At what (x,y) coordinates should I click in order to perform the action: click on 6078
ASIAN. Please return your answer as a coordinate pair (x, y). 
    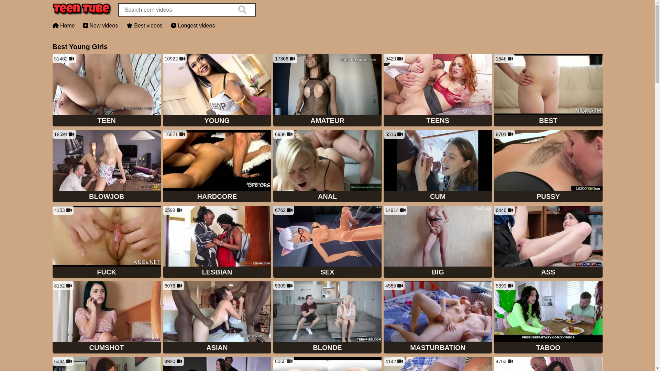
    Looking at the image, I should click on (217, 318).